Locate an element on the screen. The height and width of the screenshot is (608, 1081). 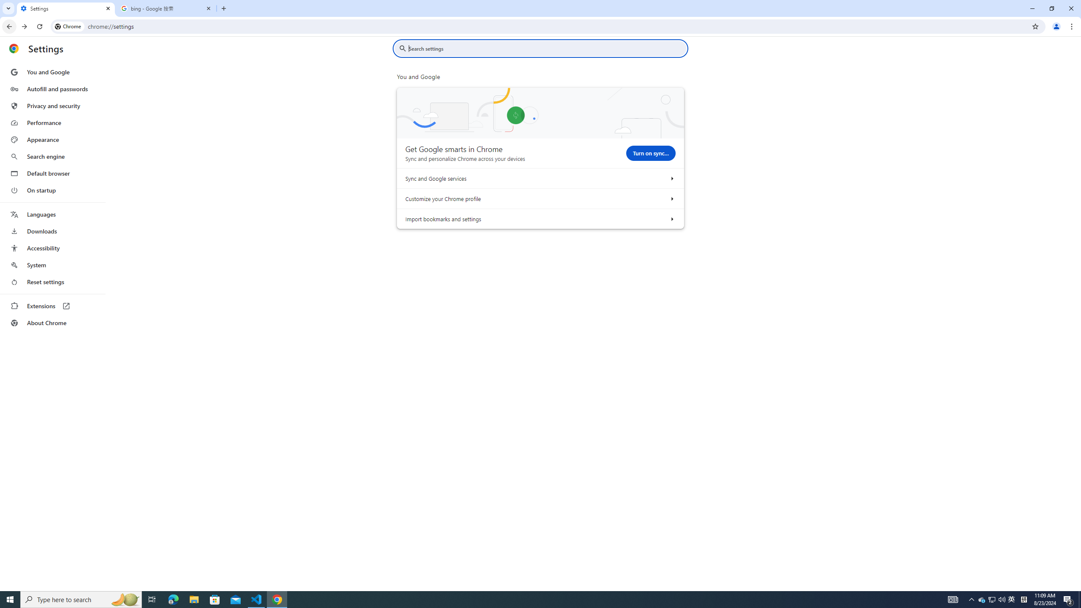
Reset settings is located at coordinates (52, 282).